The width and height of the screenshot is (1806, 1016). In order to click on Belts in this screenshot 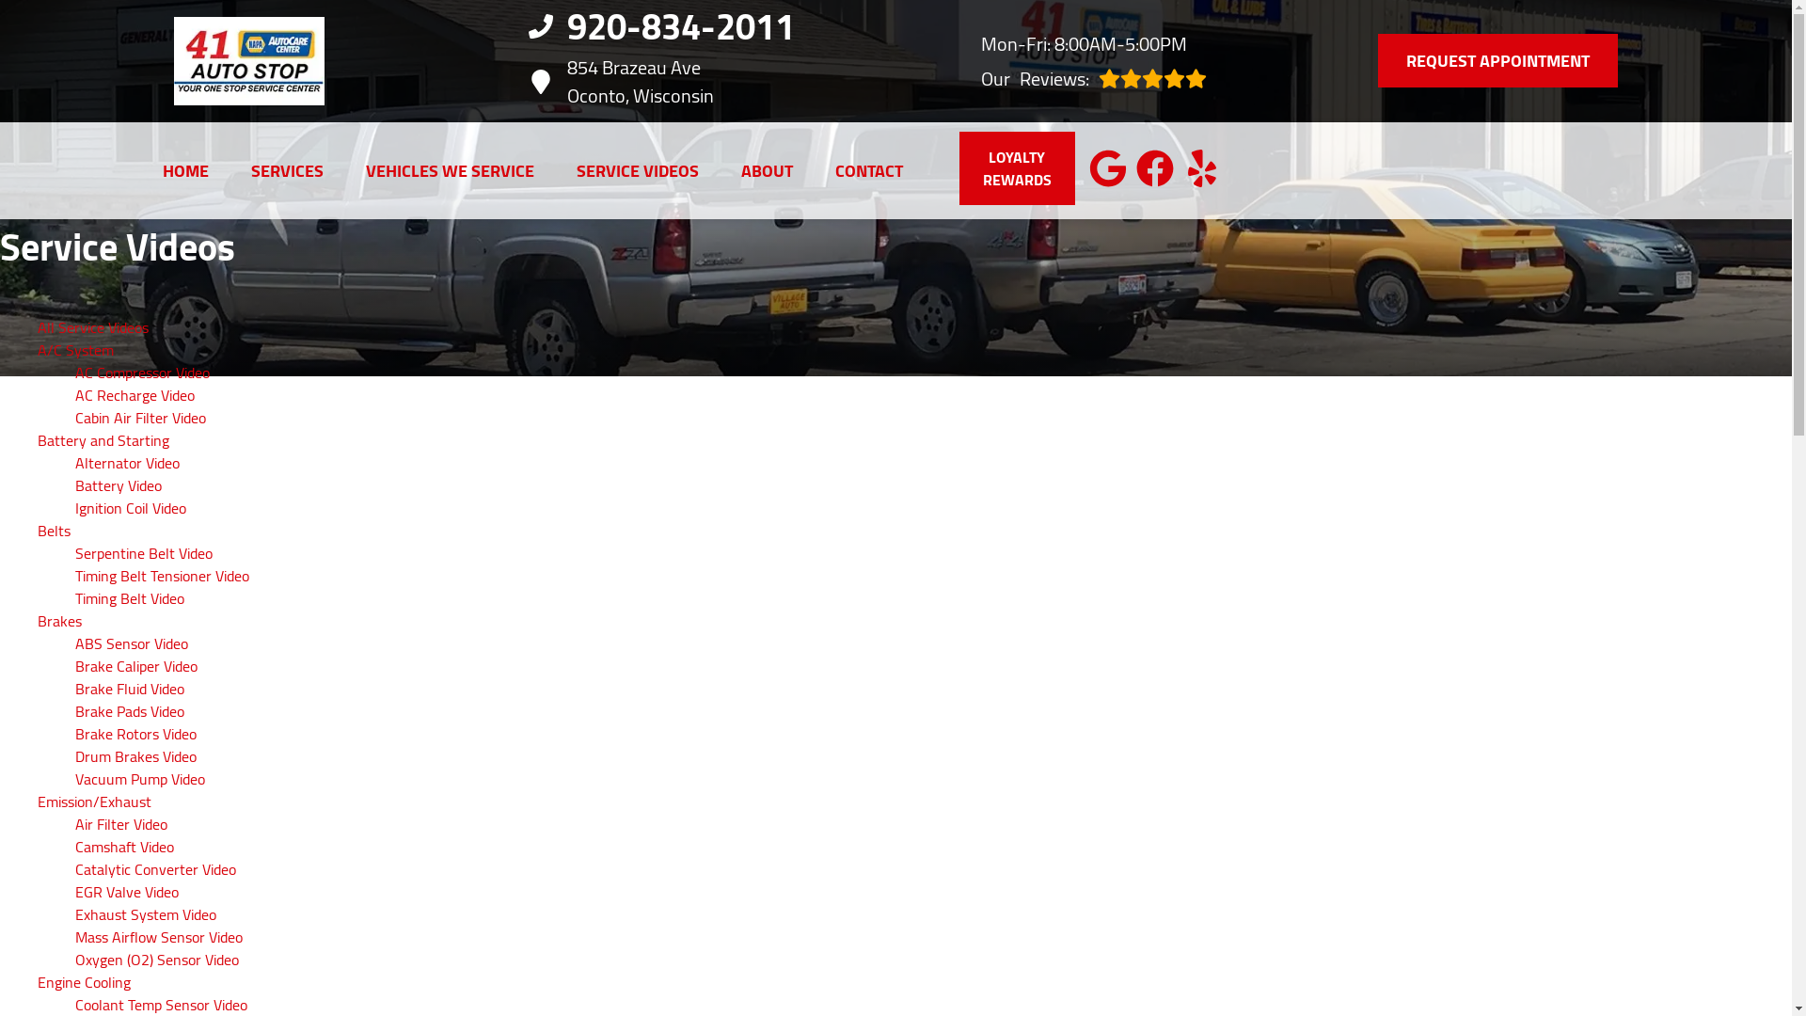, I will do `click(55, 531)`.